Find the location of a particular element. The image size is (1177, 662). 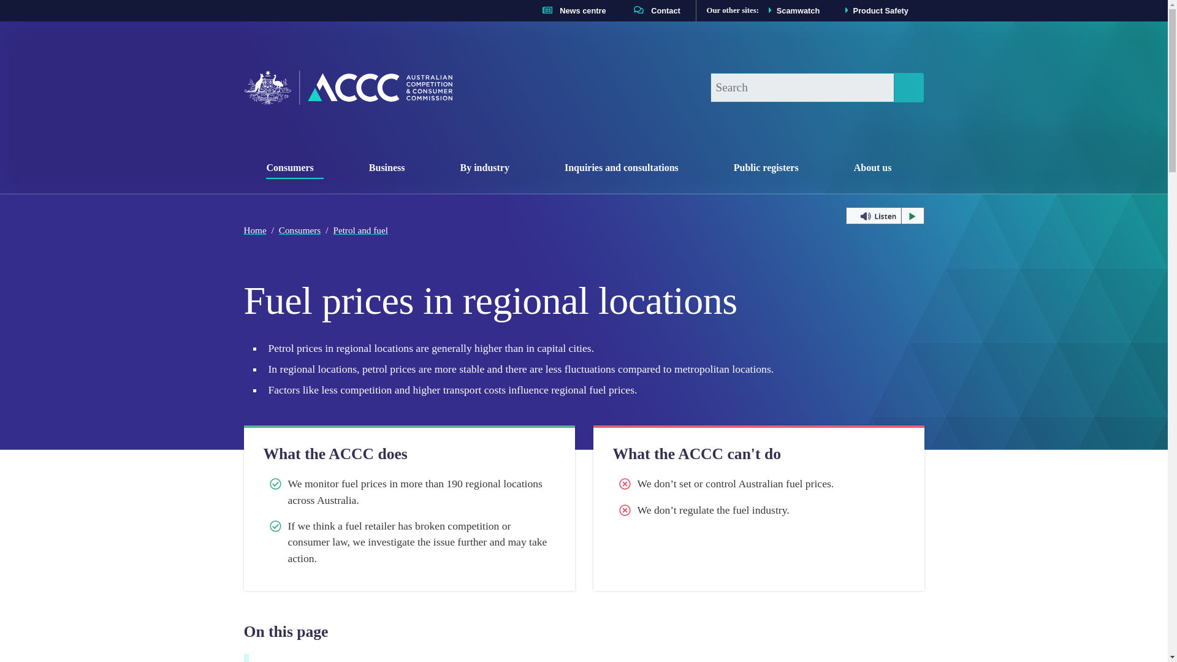

Search is located at coordinates (653, 10).